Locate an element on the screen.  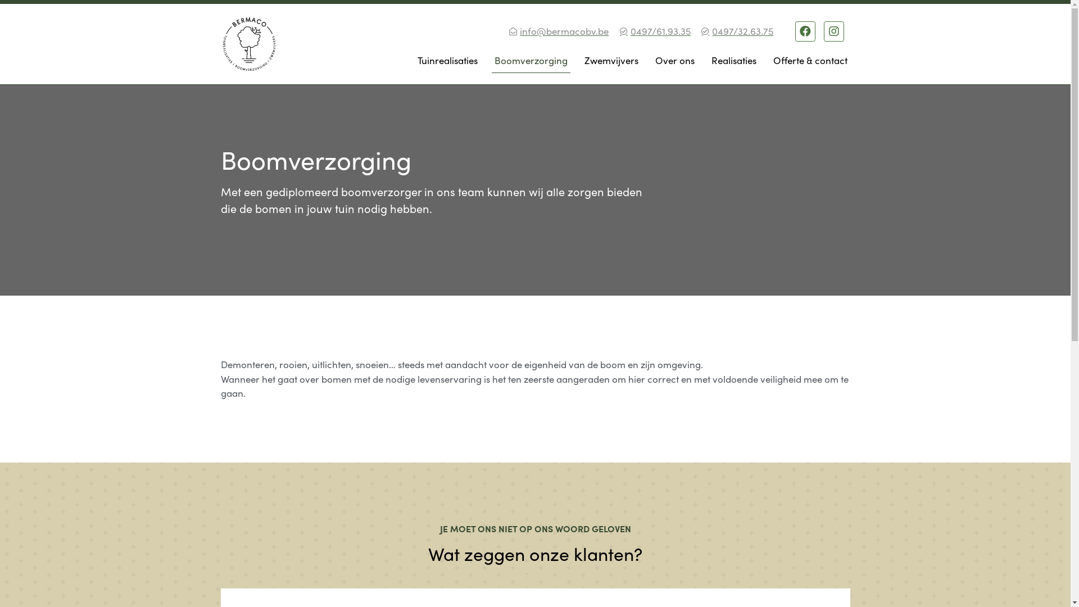
Over ons is located at coordinates (674, 60).